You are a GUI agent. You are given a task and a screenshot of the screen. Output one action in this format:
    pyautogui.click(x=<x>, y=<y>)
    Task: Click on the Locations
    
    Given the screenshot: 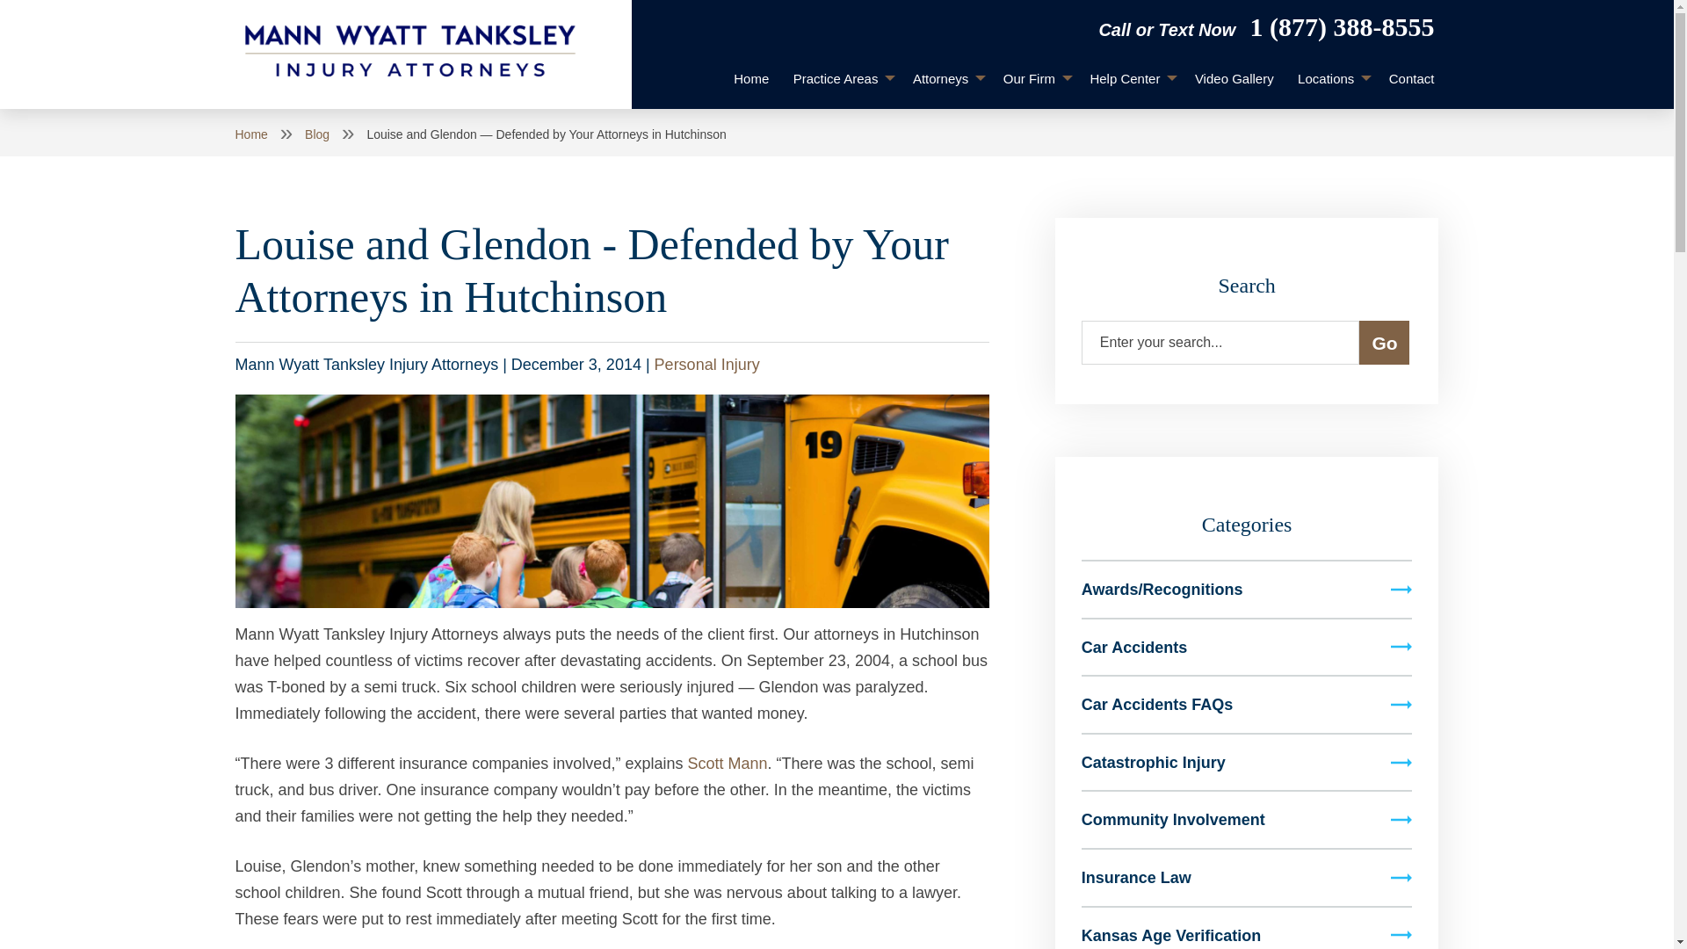 What is the action you would take?
    pyautogui.click(x=1330, y=79)
    